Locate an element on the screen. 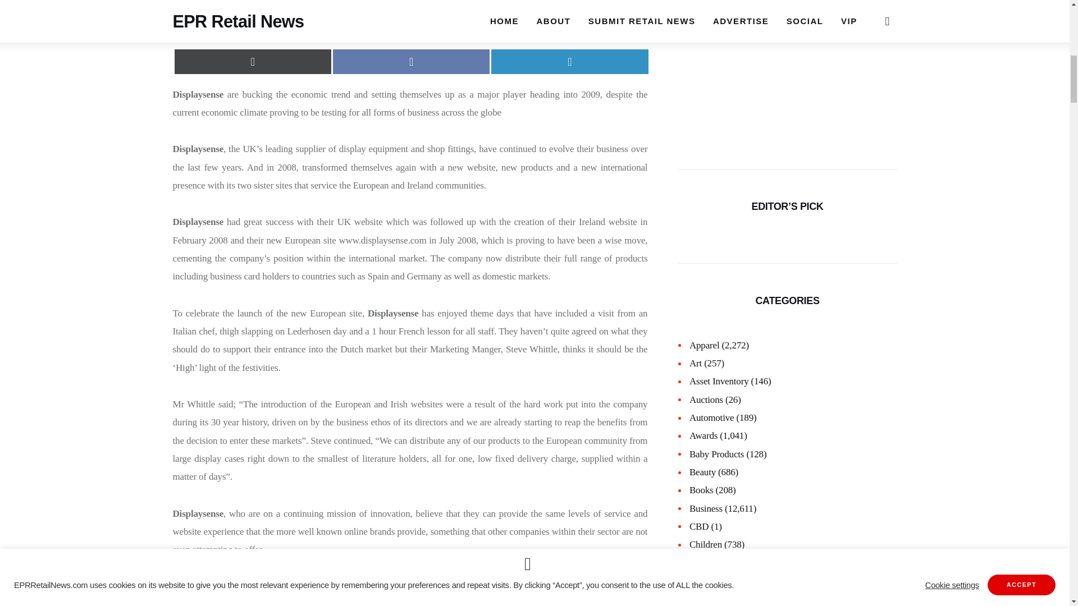  Advertisement is located at coordinates (787, 67).